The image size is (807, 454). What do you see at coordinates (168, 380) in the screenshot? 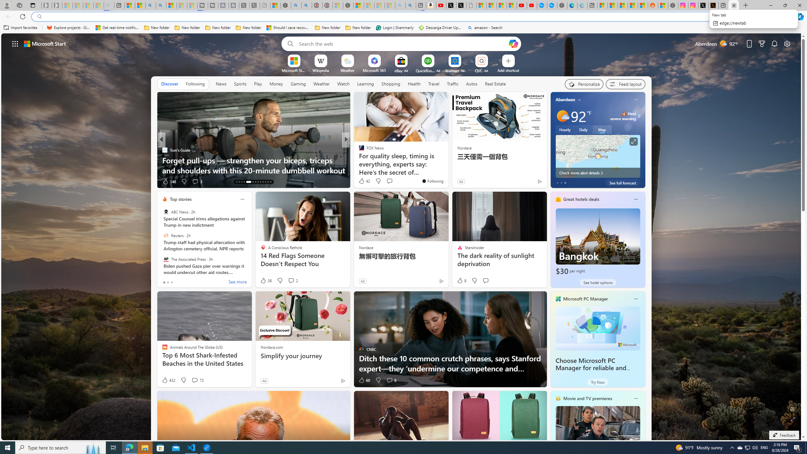
I see `432 Like` at bounding box center [168, 380].